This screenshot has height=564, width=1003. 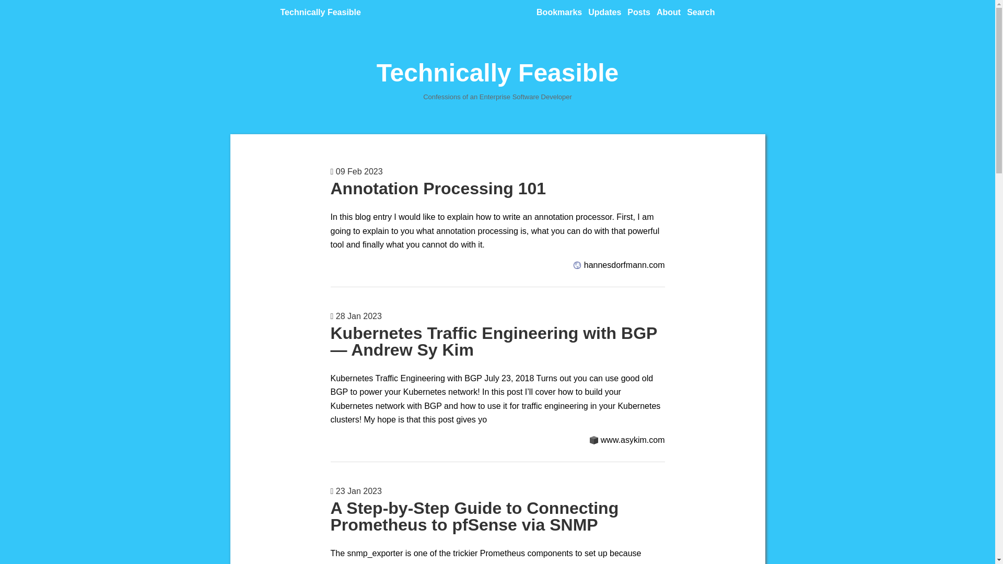 I want to click on Bookmarks, so click(x=559, y=13).